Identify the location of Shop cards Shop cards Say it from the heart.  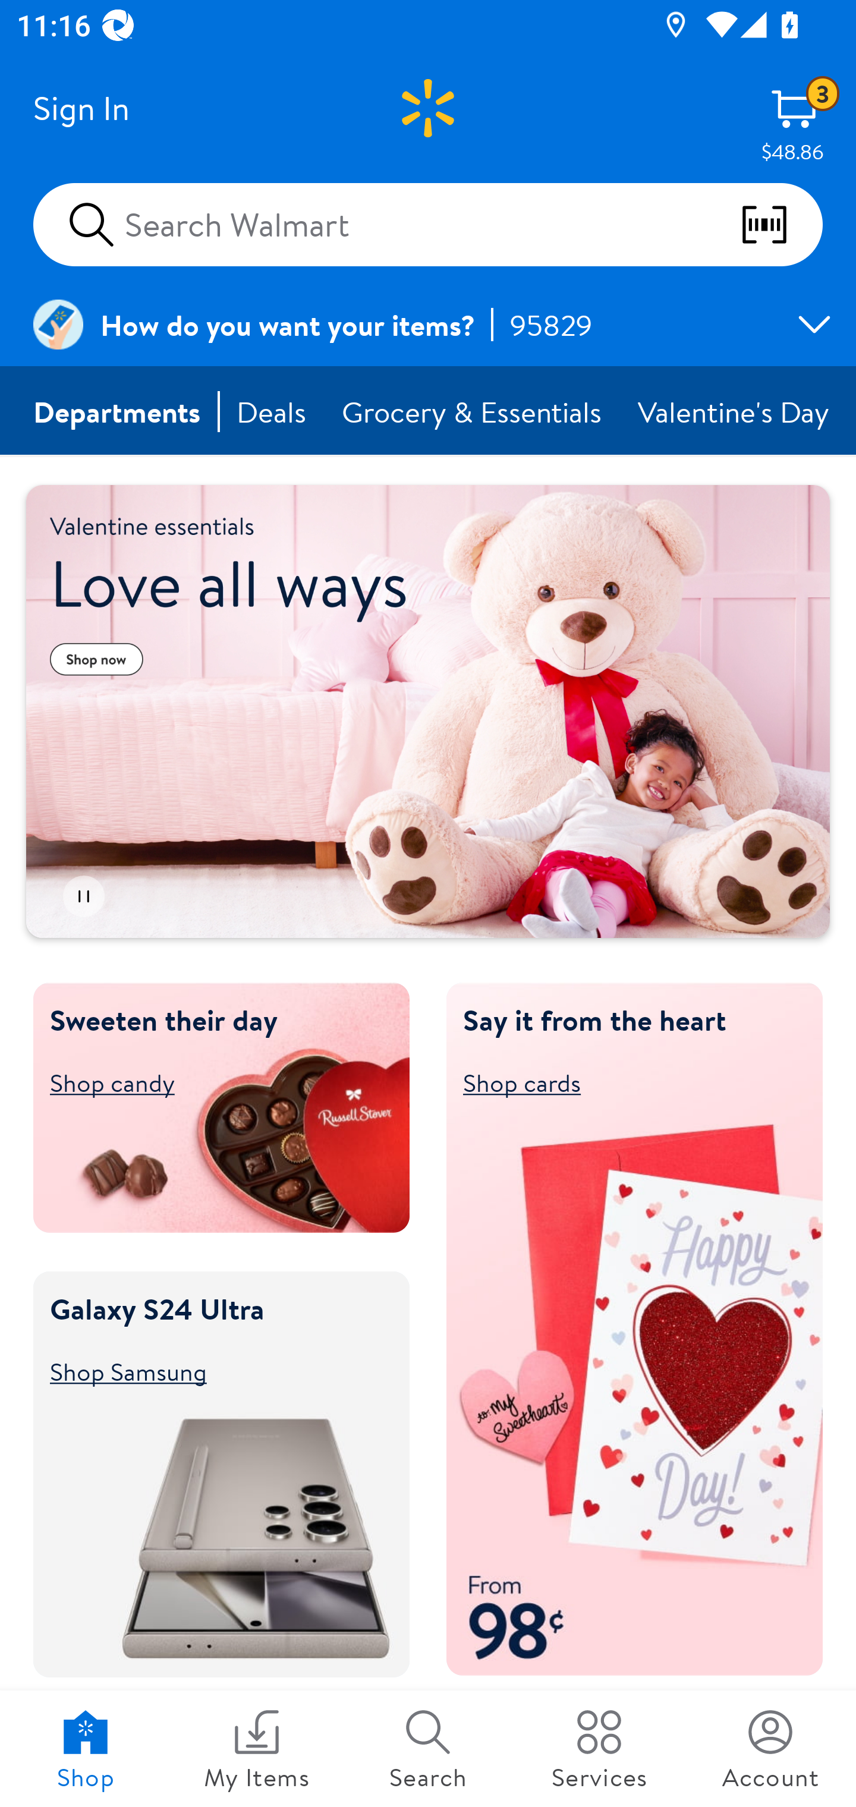
(624, 1082).